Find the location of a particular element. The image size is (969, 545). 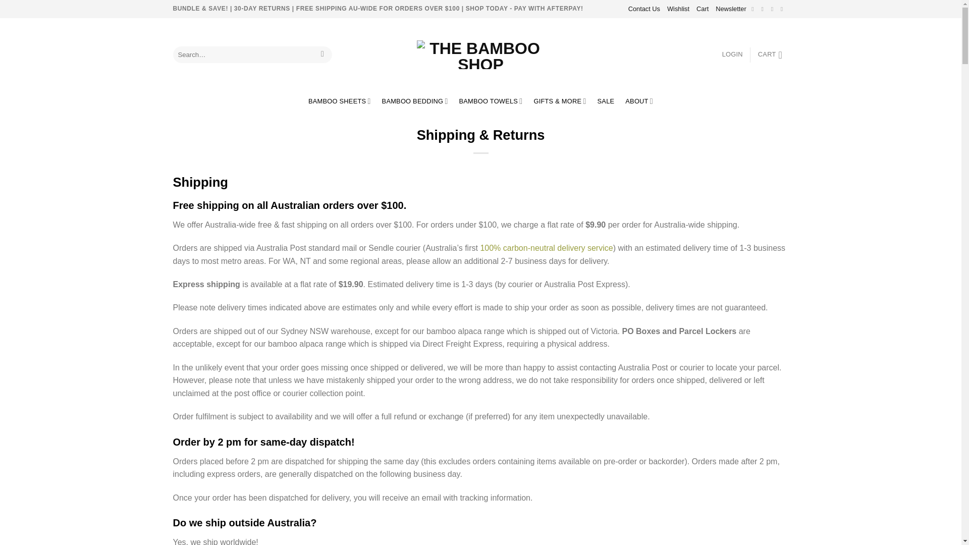

SALE is located at coordinates (606, 101).